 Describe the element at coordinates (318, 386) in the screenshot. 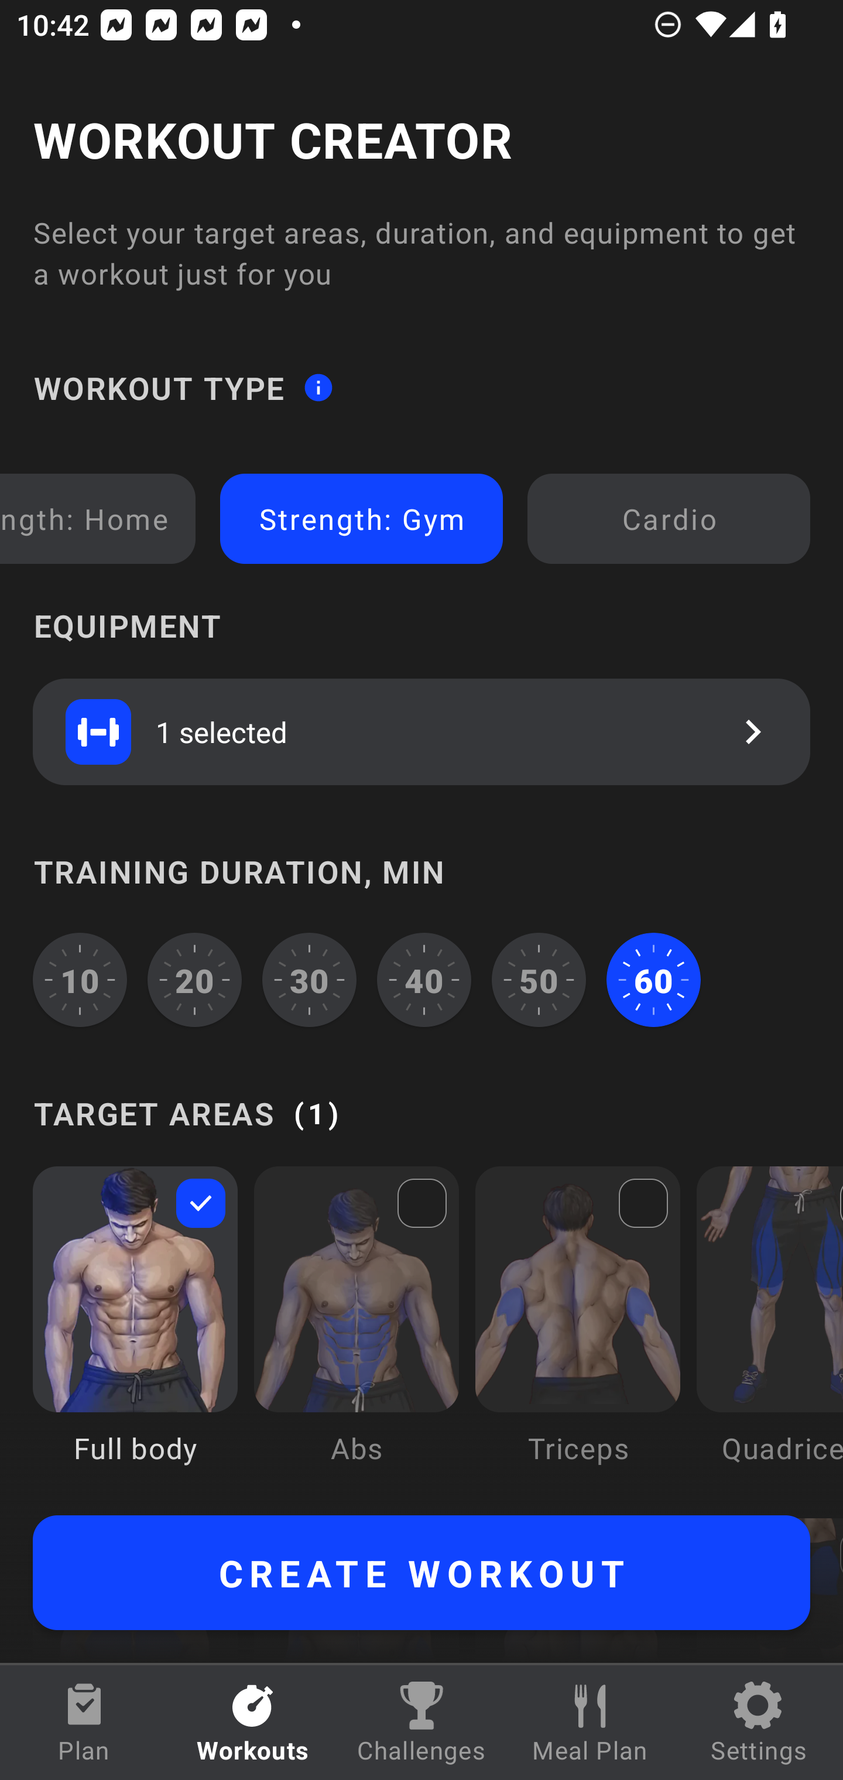

I see `Workout type information button` at that location.